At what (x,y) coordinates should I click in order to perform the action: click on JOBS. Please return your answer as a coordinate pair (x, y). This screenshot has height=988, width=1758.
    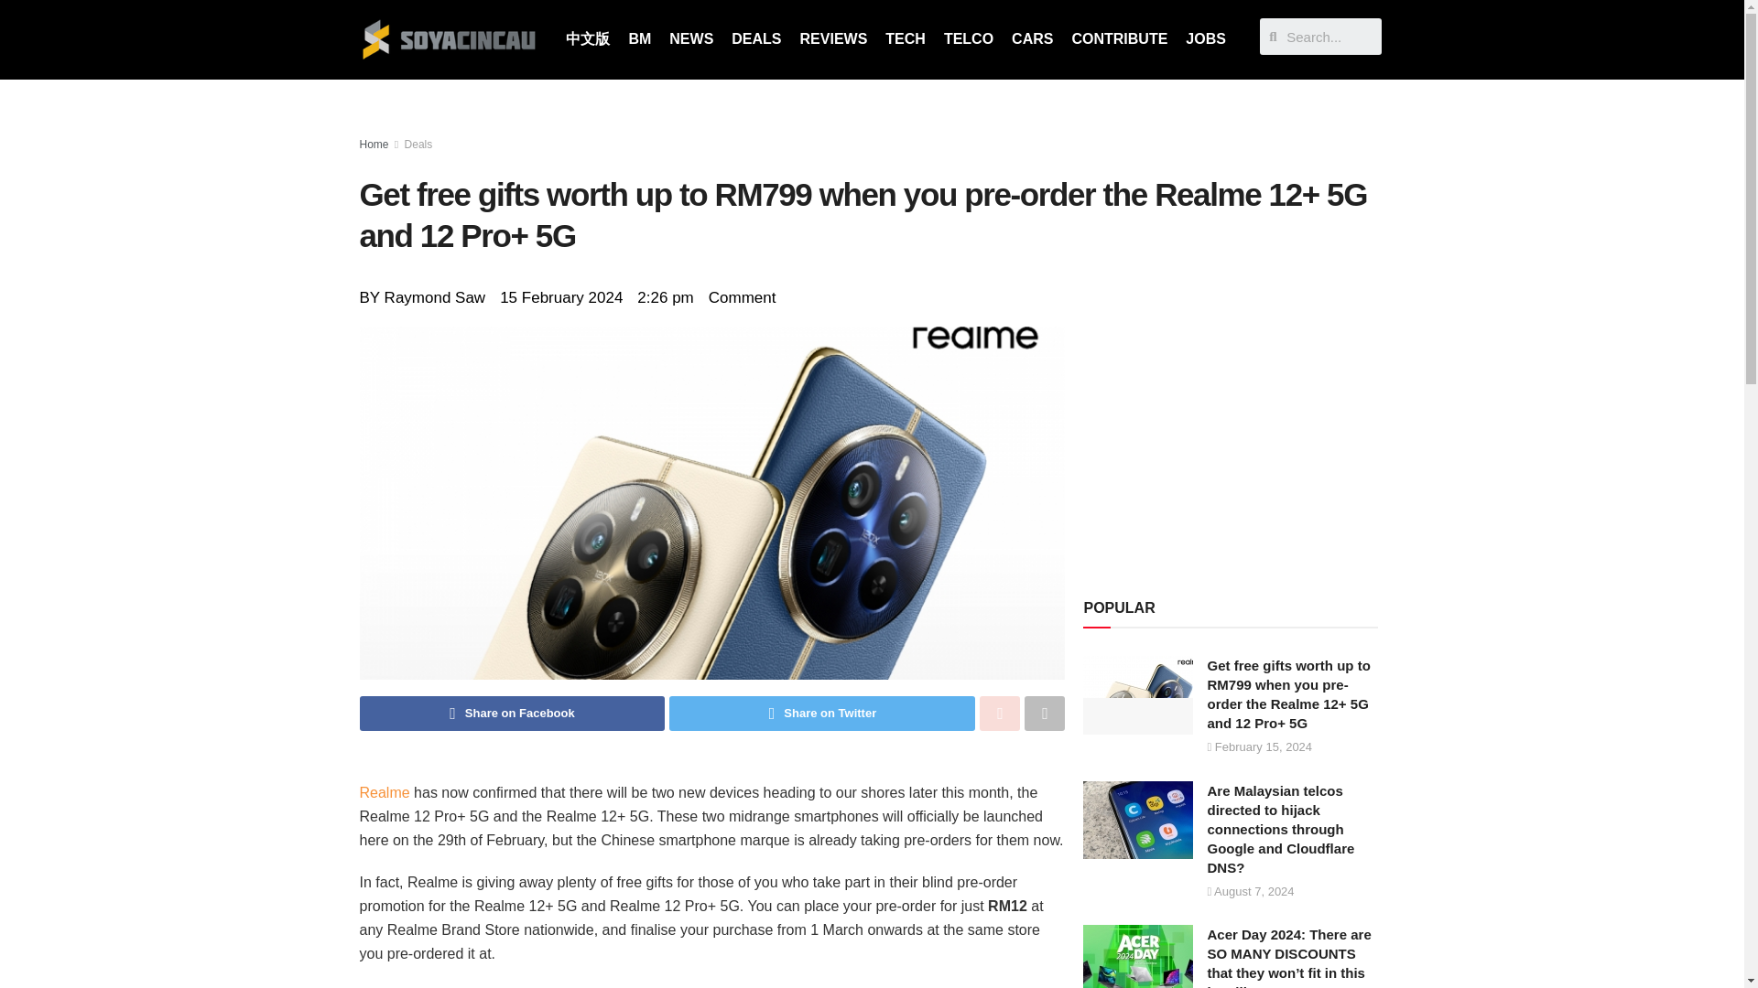
    Looking at the image, I should click on (1205, 38).